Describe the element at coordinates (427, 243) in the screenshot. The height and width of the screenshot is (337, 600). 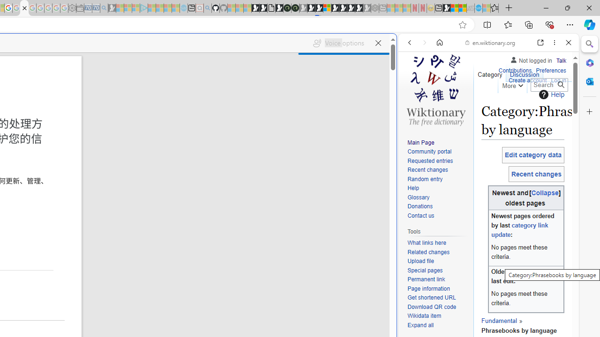
I see `What links here` at that location.